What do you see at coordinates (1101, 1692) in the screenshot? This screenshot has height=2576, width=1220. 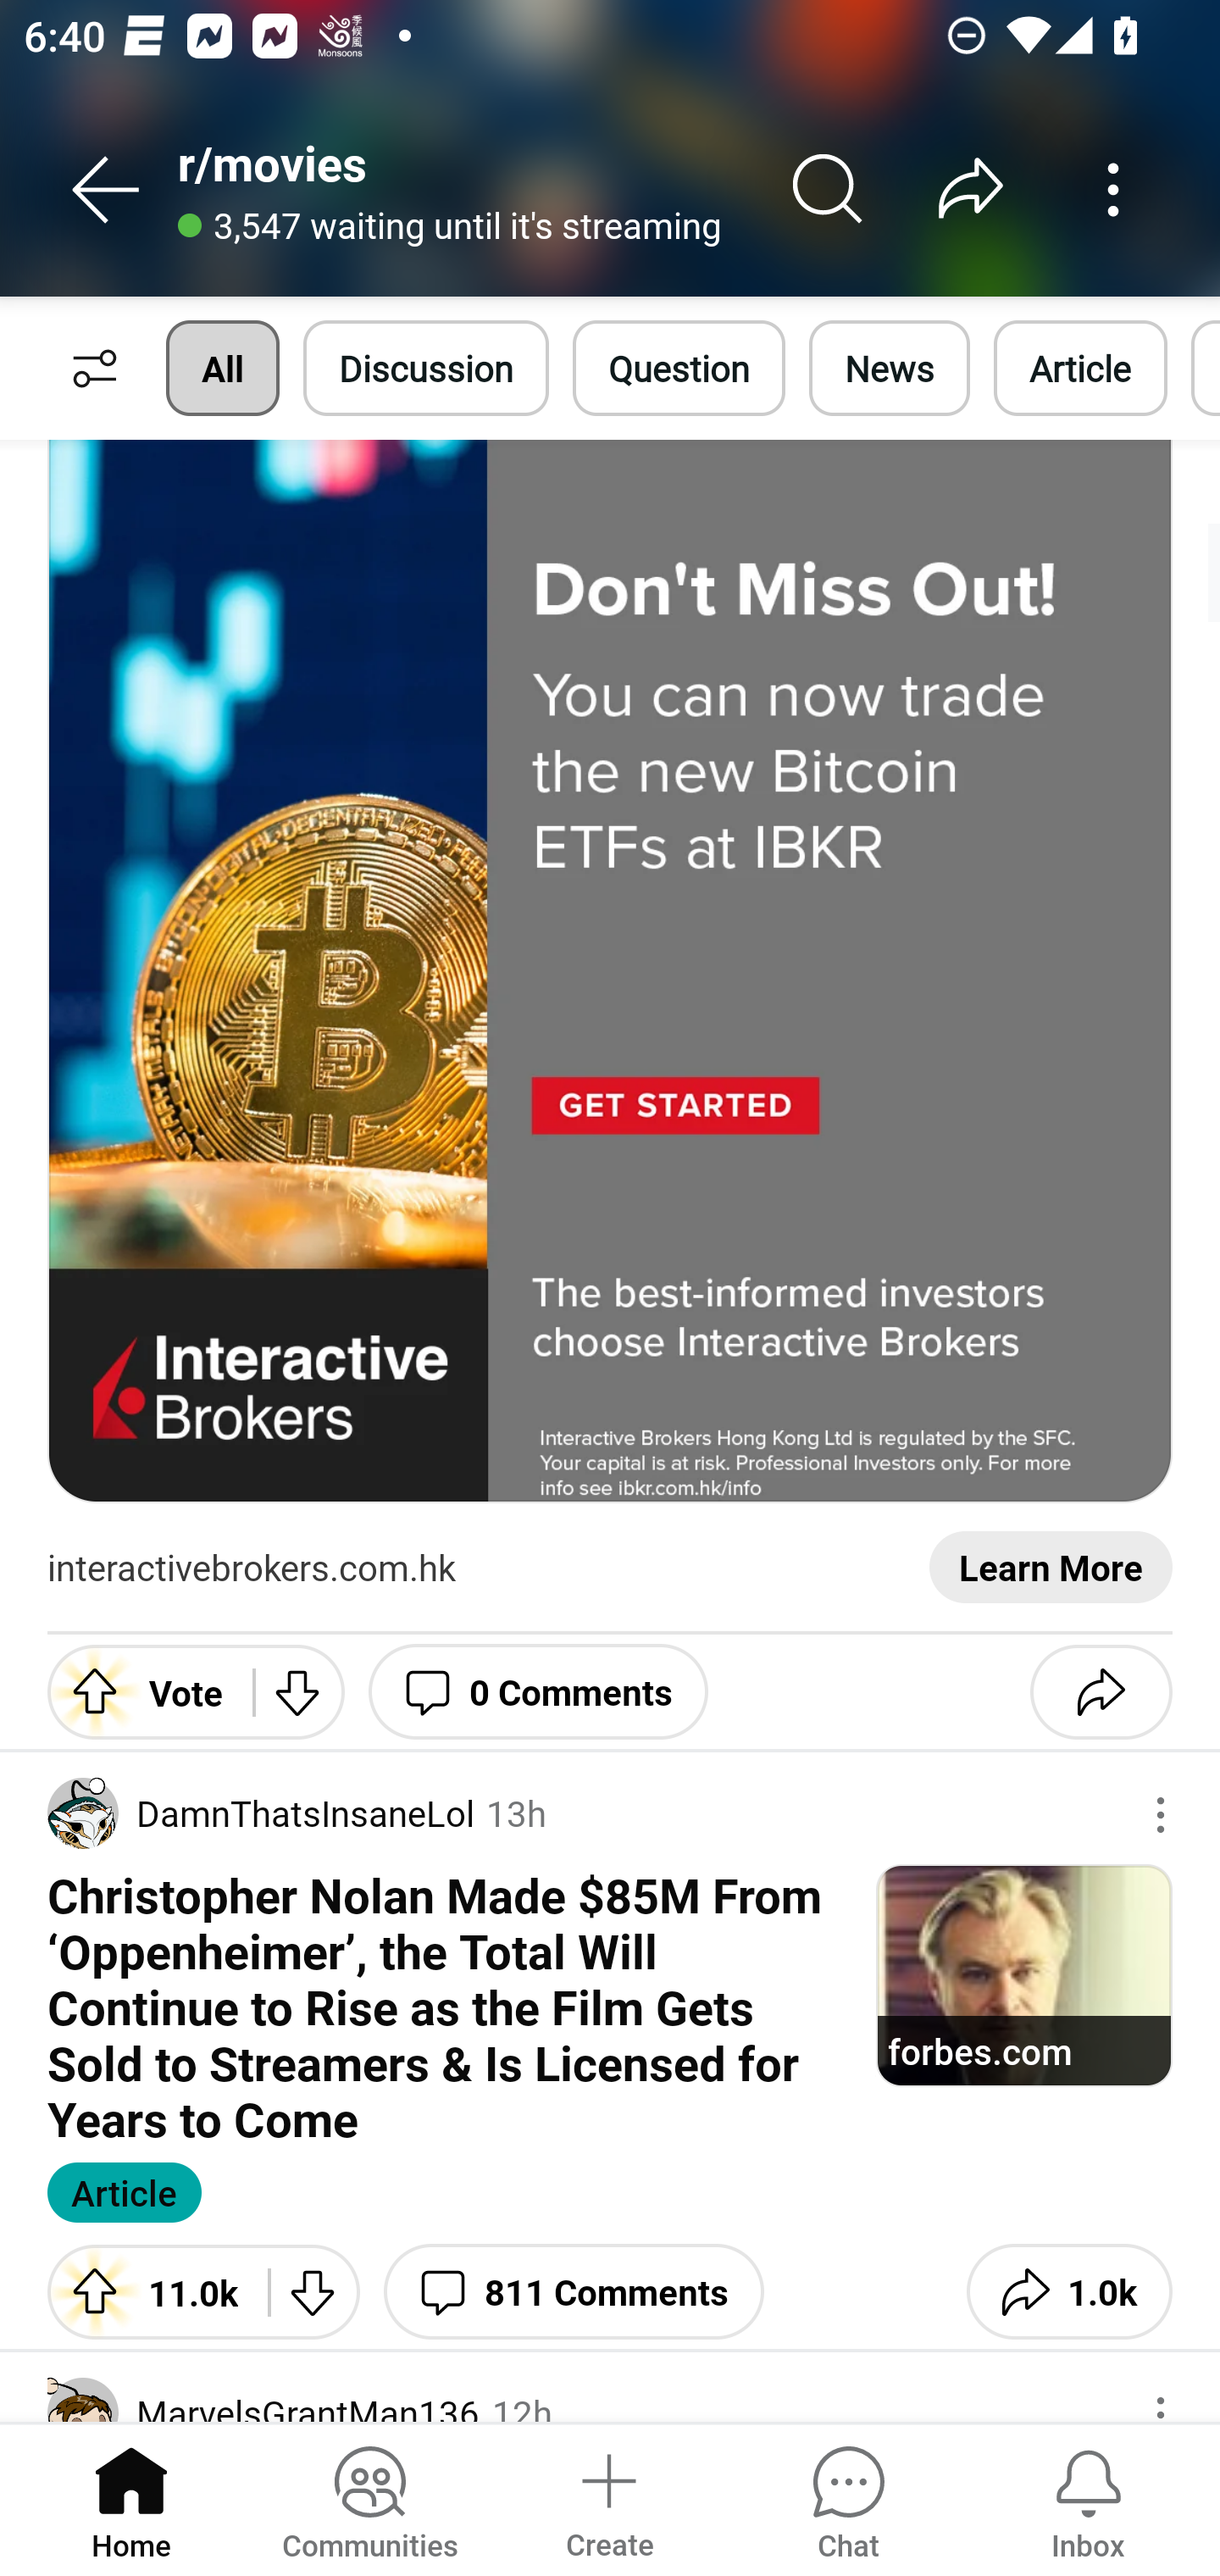 I see `Share` at bounding box center [1101, 1692].